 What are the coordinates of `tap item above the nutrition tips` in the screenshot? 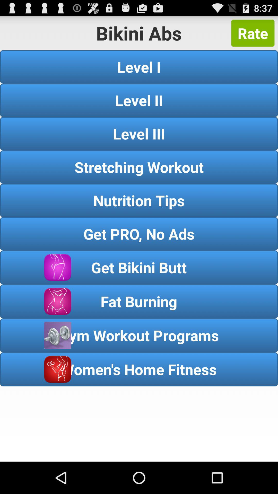 It's located at (139, 167).